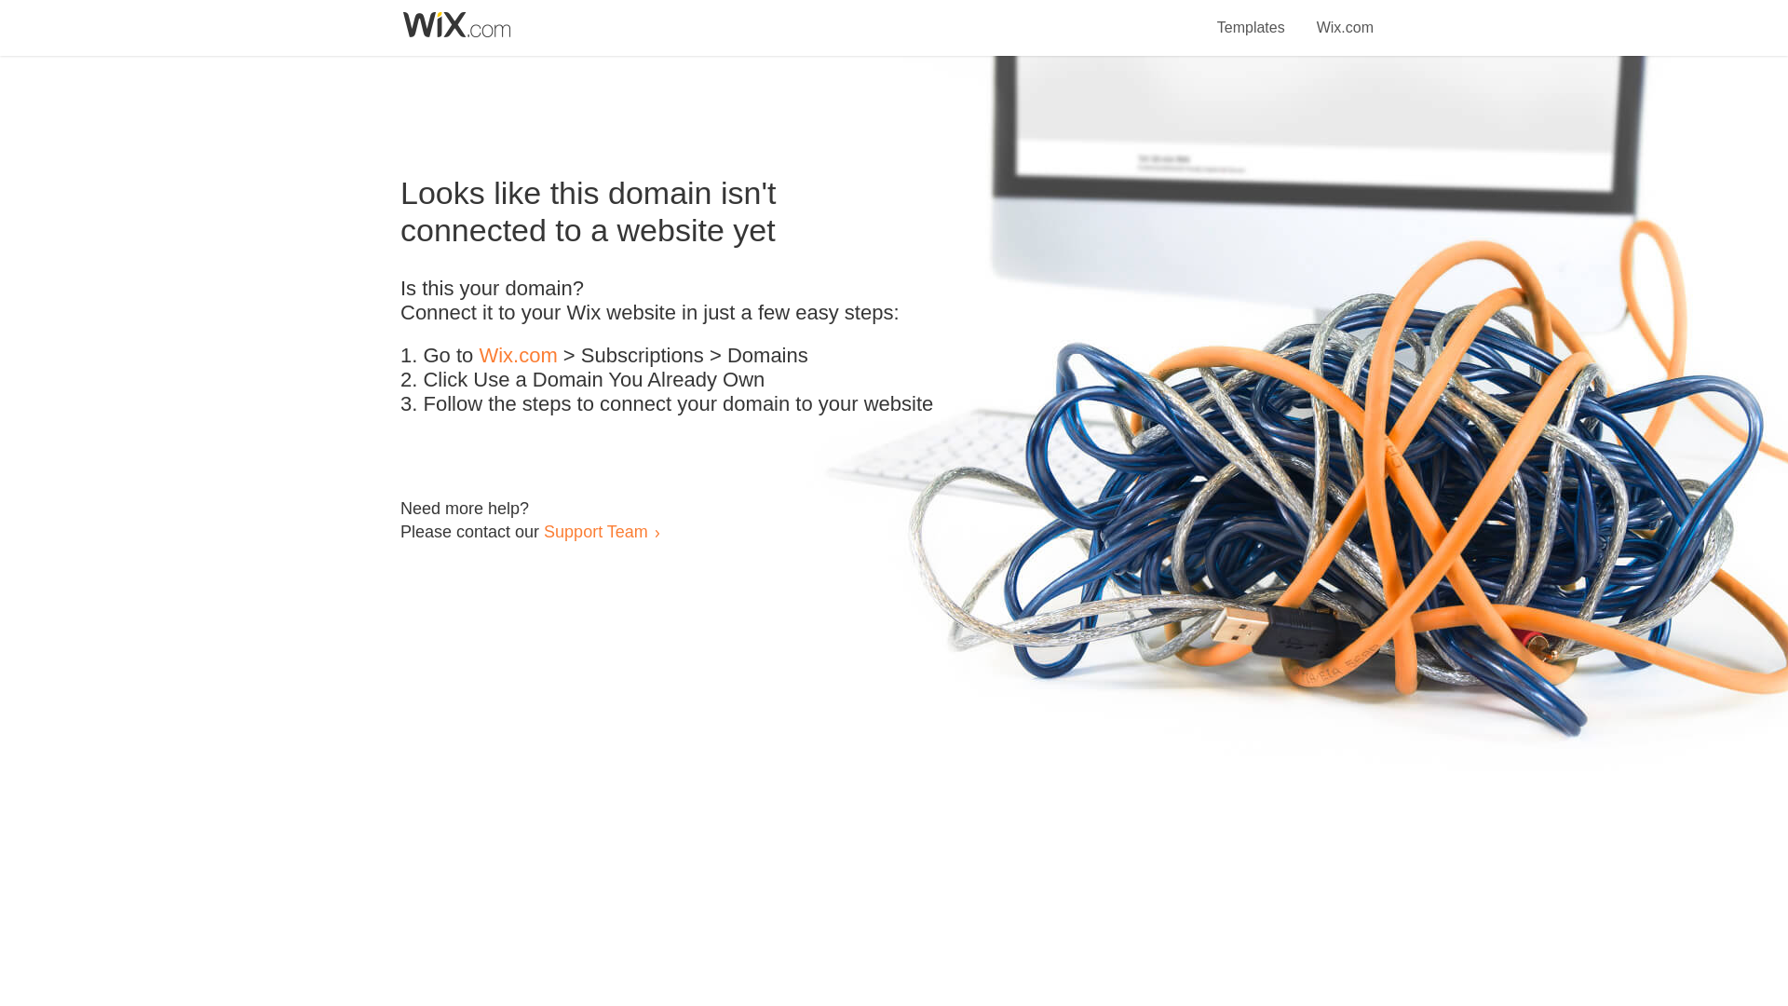  I want to click on Templates, so click(1252, 17).